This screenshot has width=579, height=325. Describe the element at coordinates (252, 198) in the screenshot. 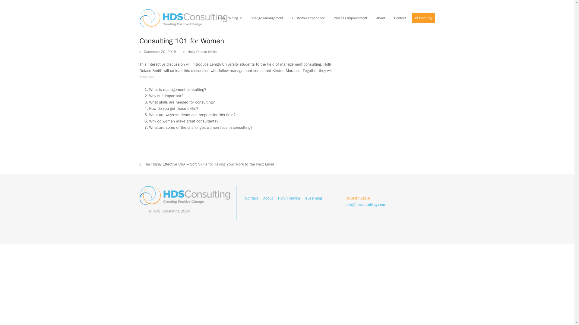

I see `Contact` at that location.